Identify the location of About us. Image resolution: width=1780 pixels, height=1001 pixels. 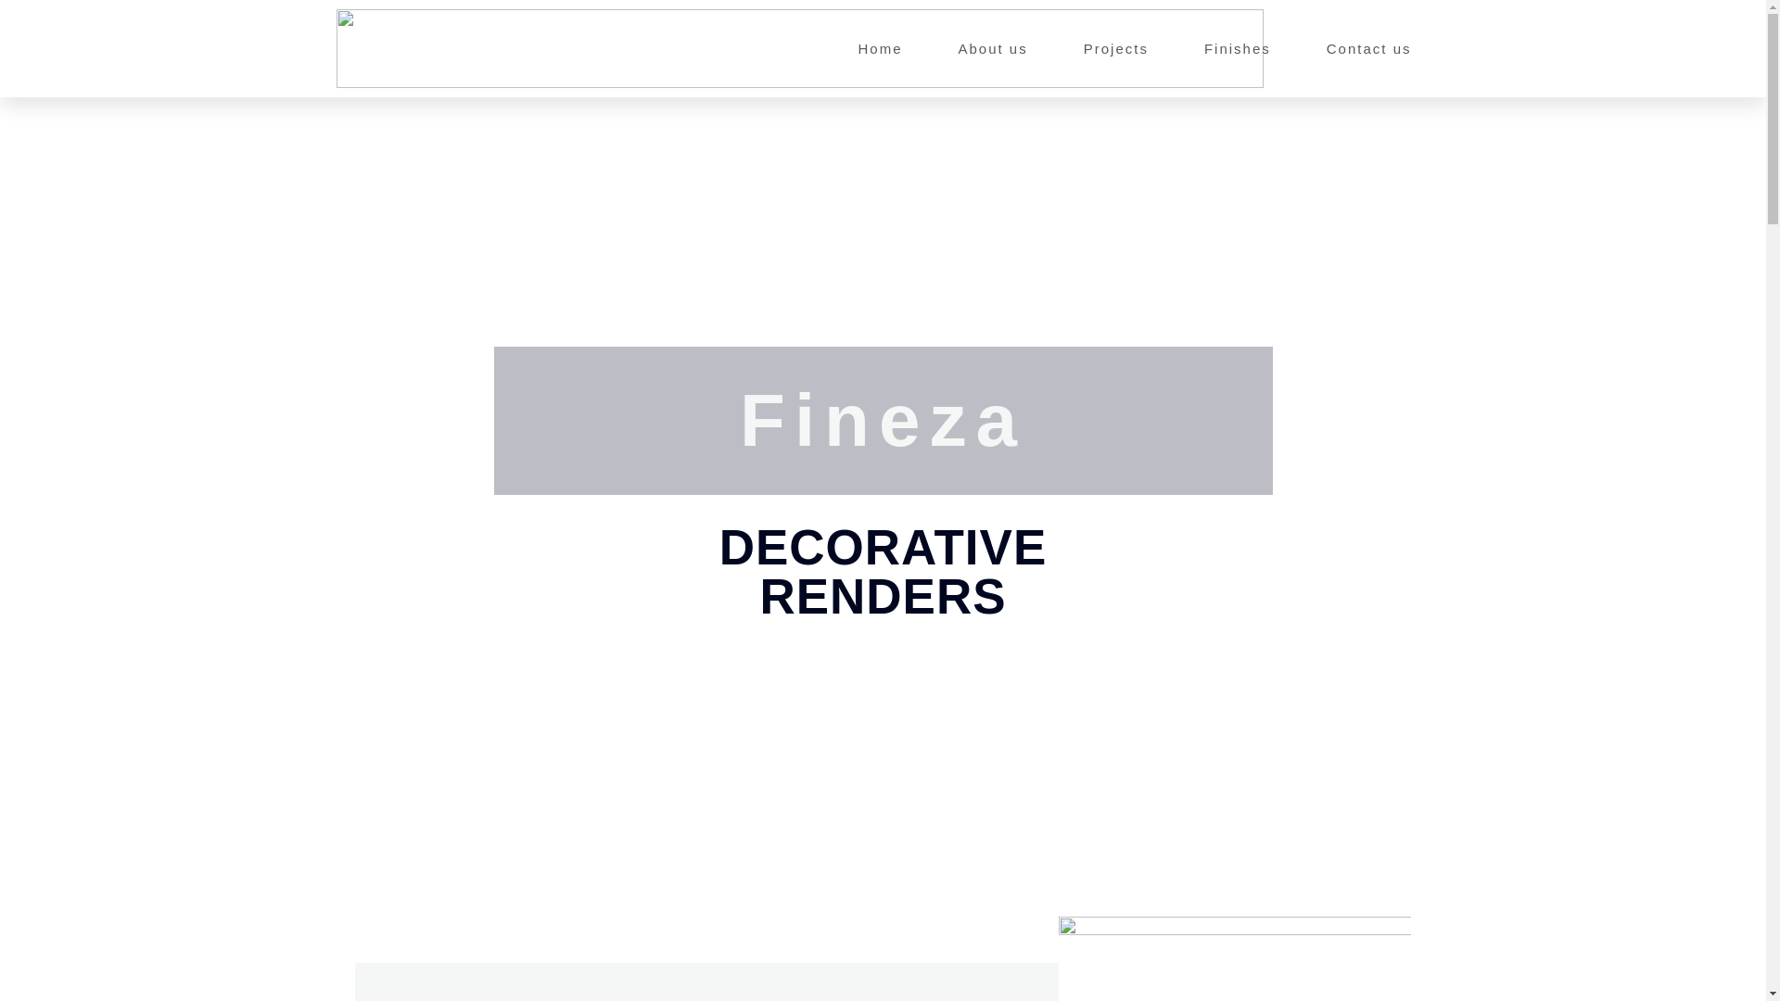
(993, 49).